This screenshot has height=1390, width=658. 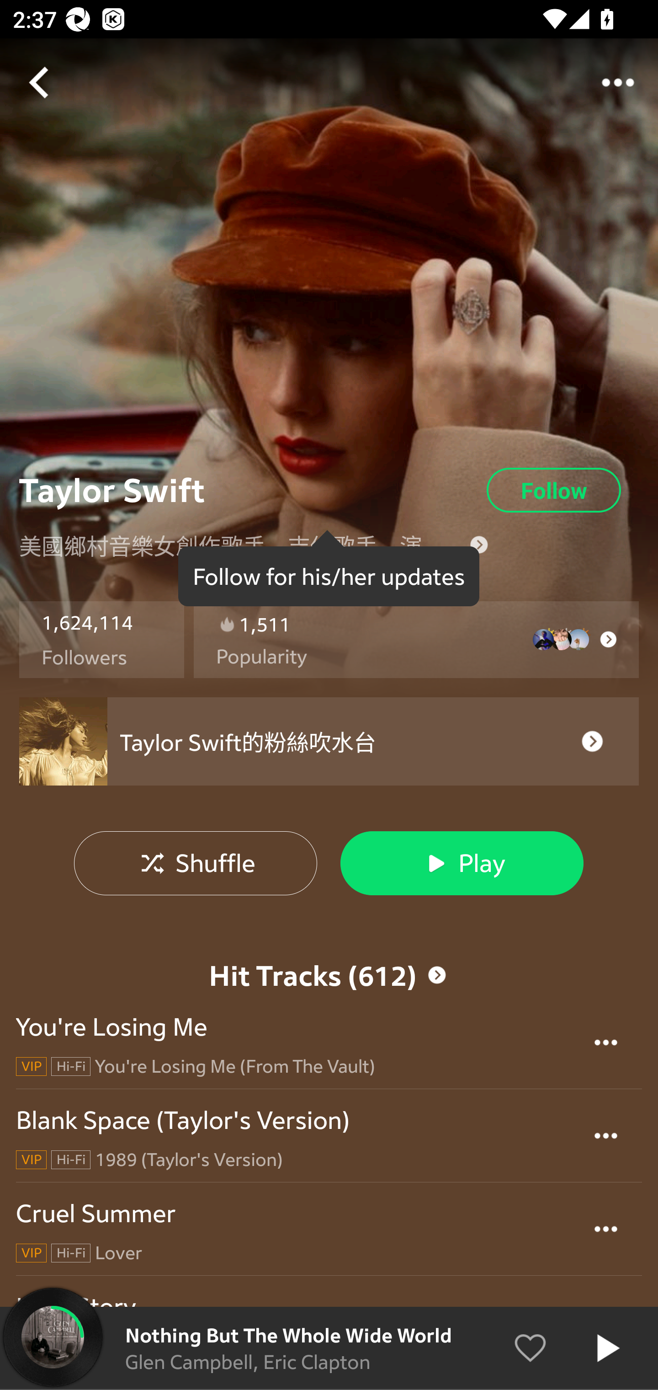 I want to click on Follow, so click(x=554, y=490).